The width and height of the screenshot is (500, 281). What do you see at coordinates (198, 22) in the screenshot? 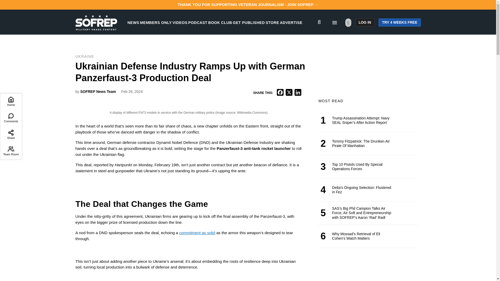
I see `PODCAST` at bounding box center [198, 22].